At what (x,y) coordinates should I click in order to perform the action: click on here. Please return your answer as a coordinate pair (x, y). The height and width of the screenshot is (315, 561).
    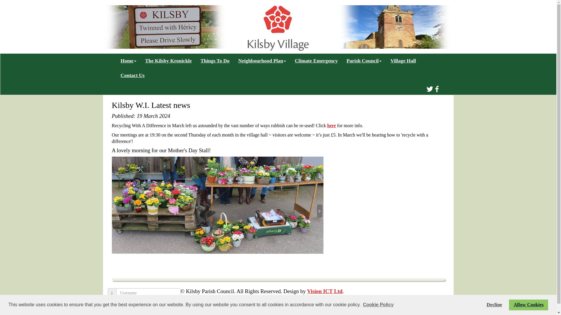
    Looking at the image, I should click on (331, 125).